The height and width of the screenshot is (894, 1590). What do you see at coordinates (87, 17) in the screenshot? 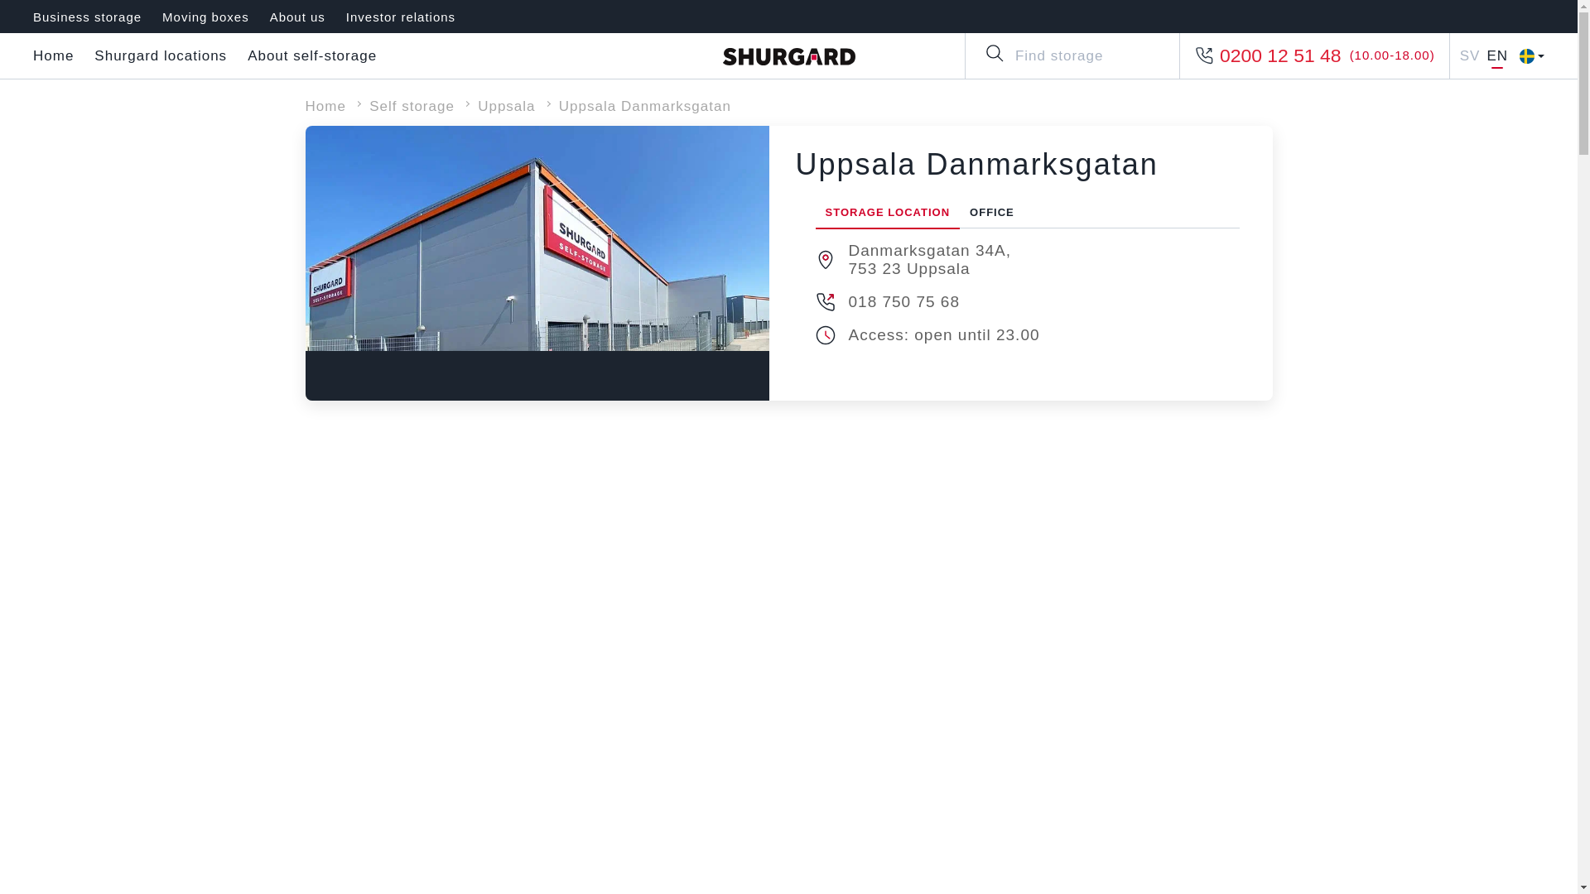
I see `Business storage` at bounding box center [87, 17].